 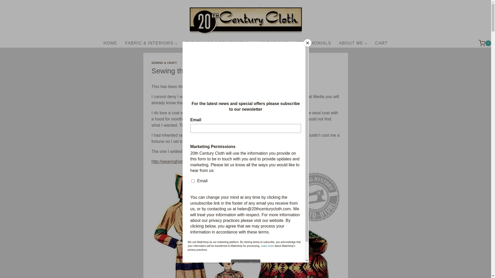 What do you see at coordinates (151, 43) in the screenshot?
I see `FABRIC & INTERIORS` at bounding box center [151, 43].